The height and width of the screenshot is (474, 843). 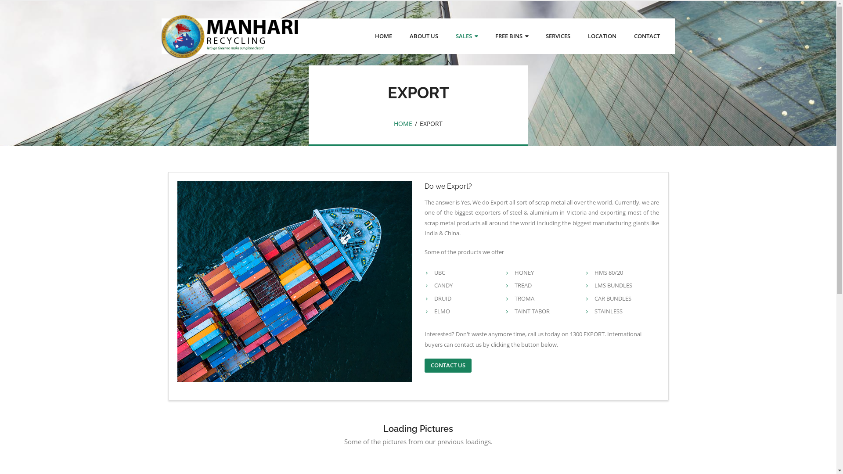 What do you see at coordinates (647, 36) in the screenshot?
I see `CONTACT` at bounding box center [647, 36].